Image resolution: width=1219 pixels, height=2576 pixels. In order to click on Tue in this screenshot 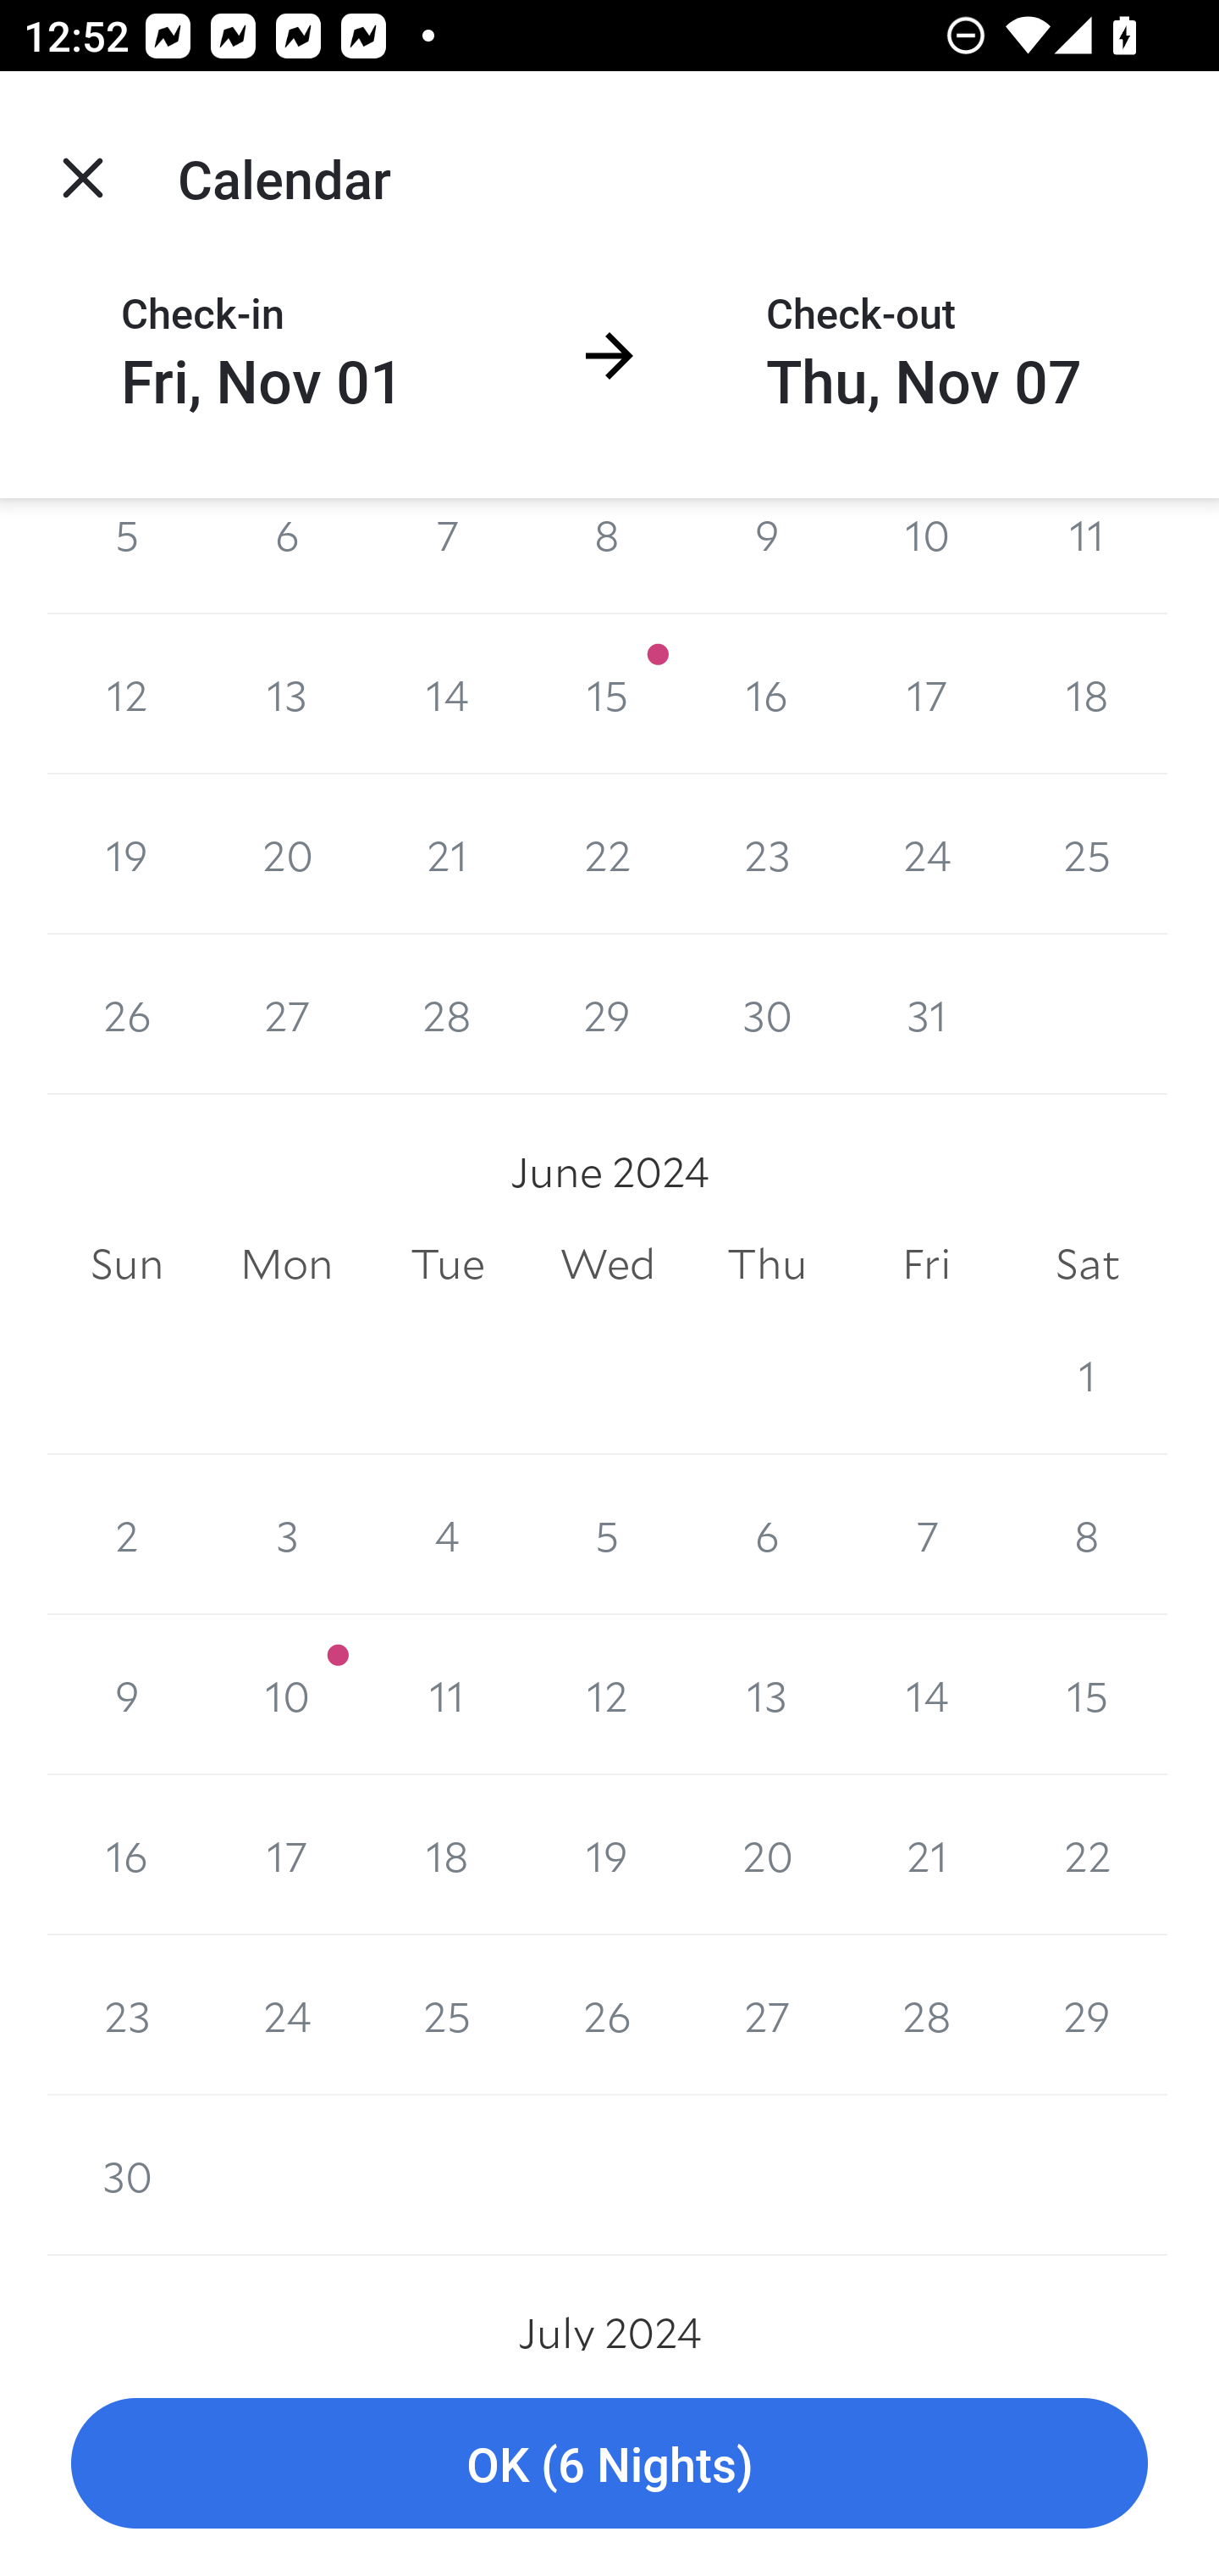, I will do `click(447, 1264)`.